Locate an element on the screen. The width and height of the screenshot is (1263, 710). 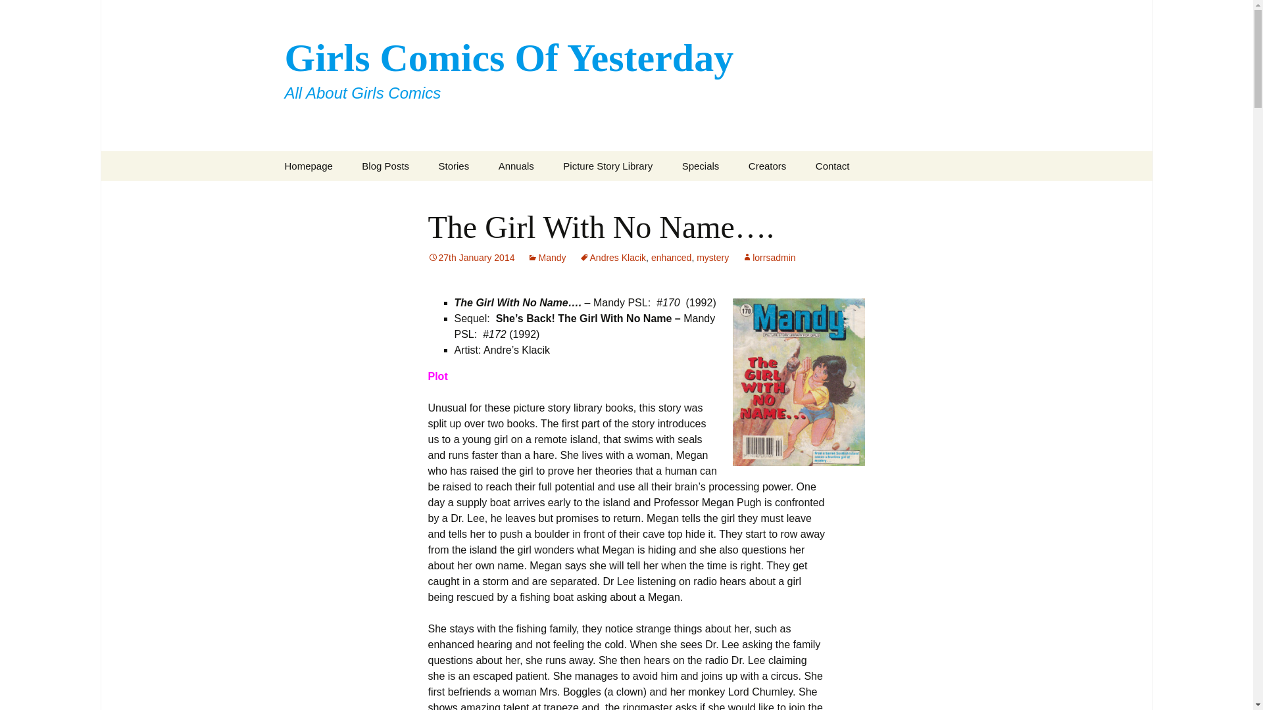
27th January 2014 is located at coordinates (471, 258).